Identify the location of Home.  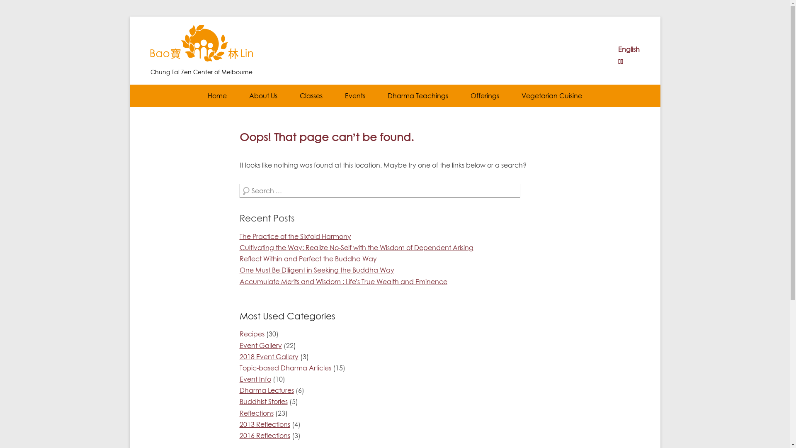
(217, 96).